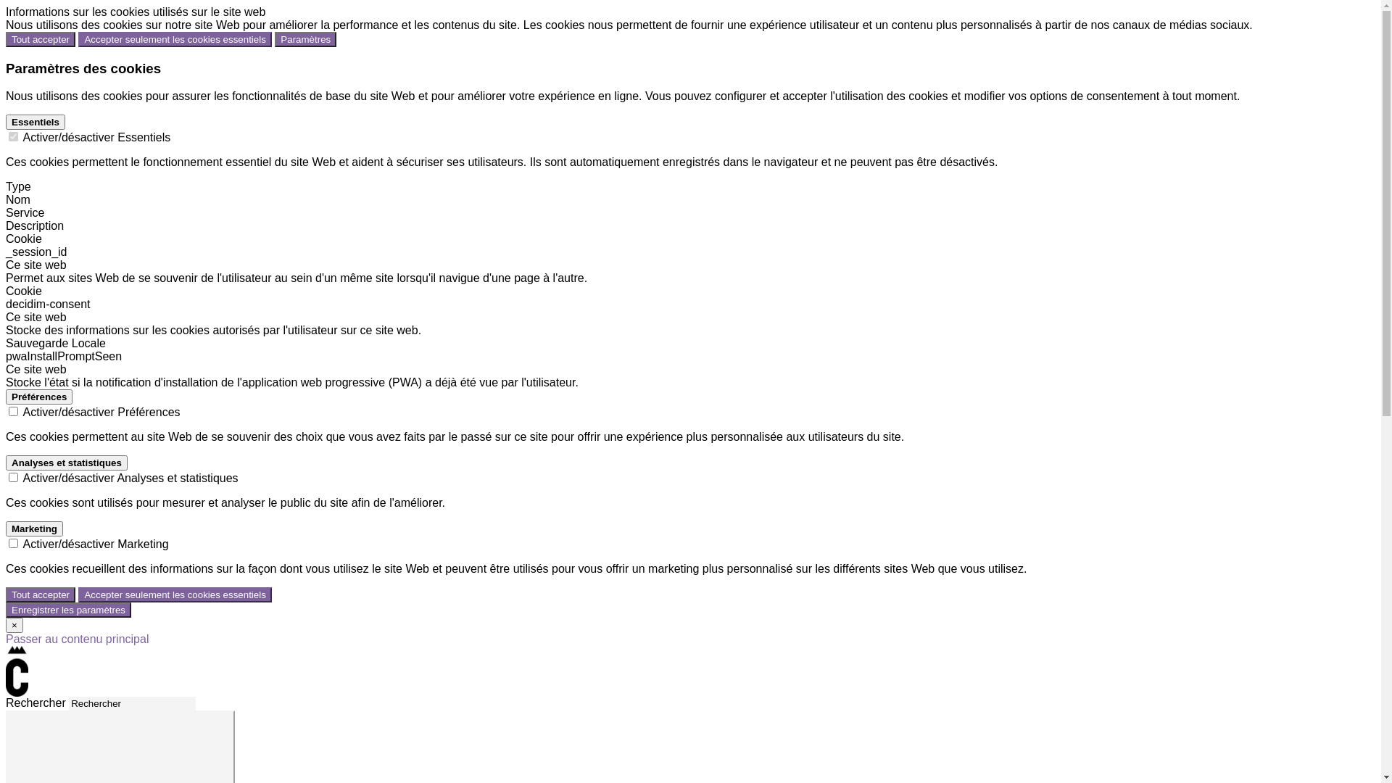 This screenshot has height=783, width=1392. I want to click on Analyses et statistiques, so click(67, 463).